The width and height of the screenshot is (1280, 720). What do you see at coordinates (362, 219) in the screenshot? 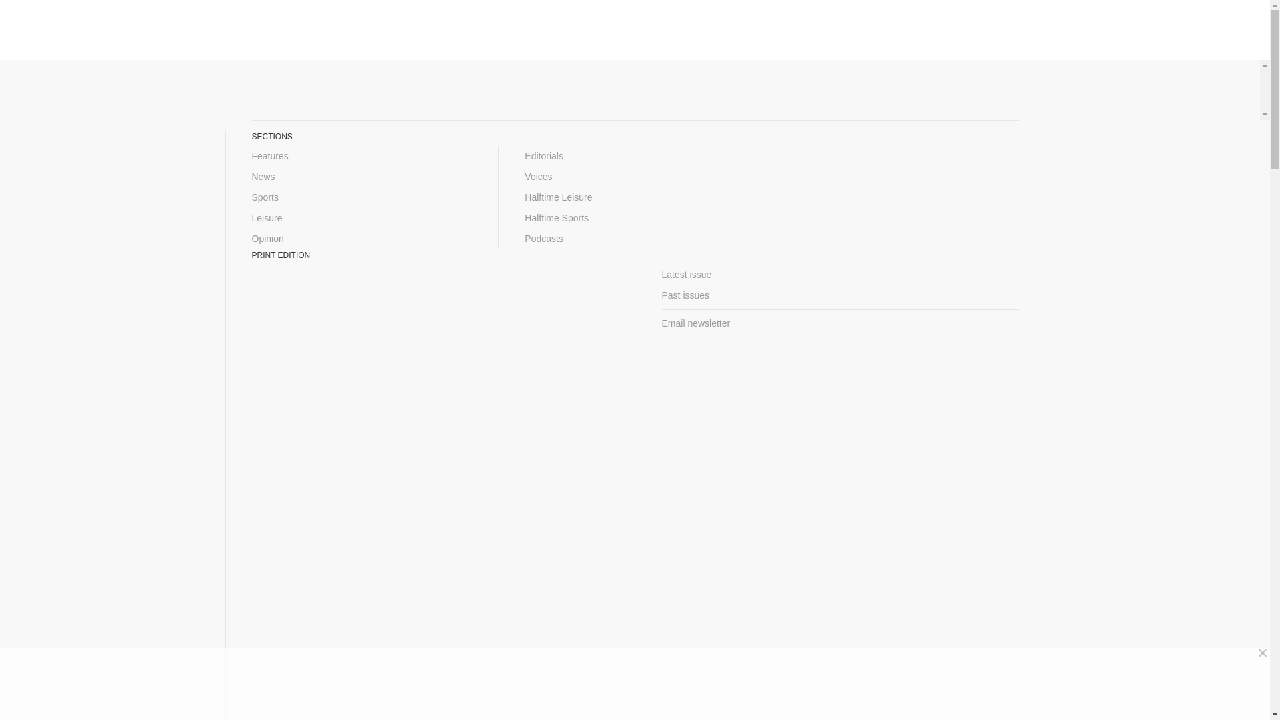
I see `Leisure` at bounding box center [362, 219].